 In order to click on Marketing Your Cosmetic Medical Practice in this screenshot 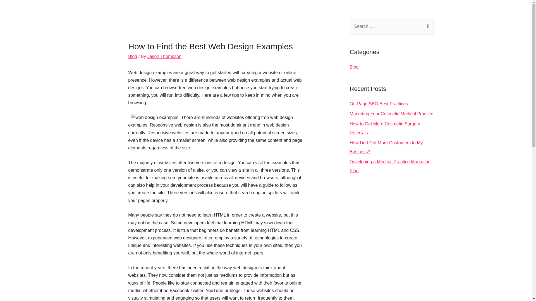, I will do `click(391, 114)`.